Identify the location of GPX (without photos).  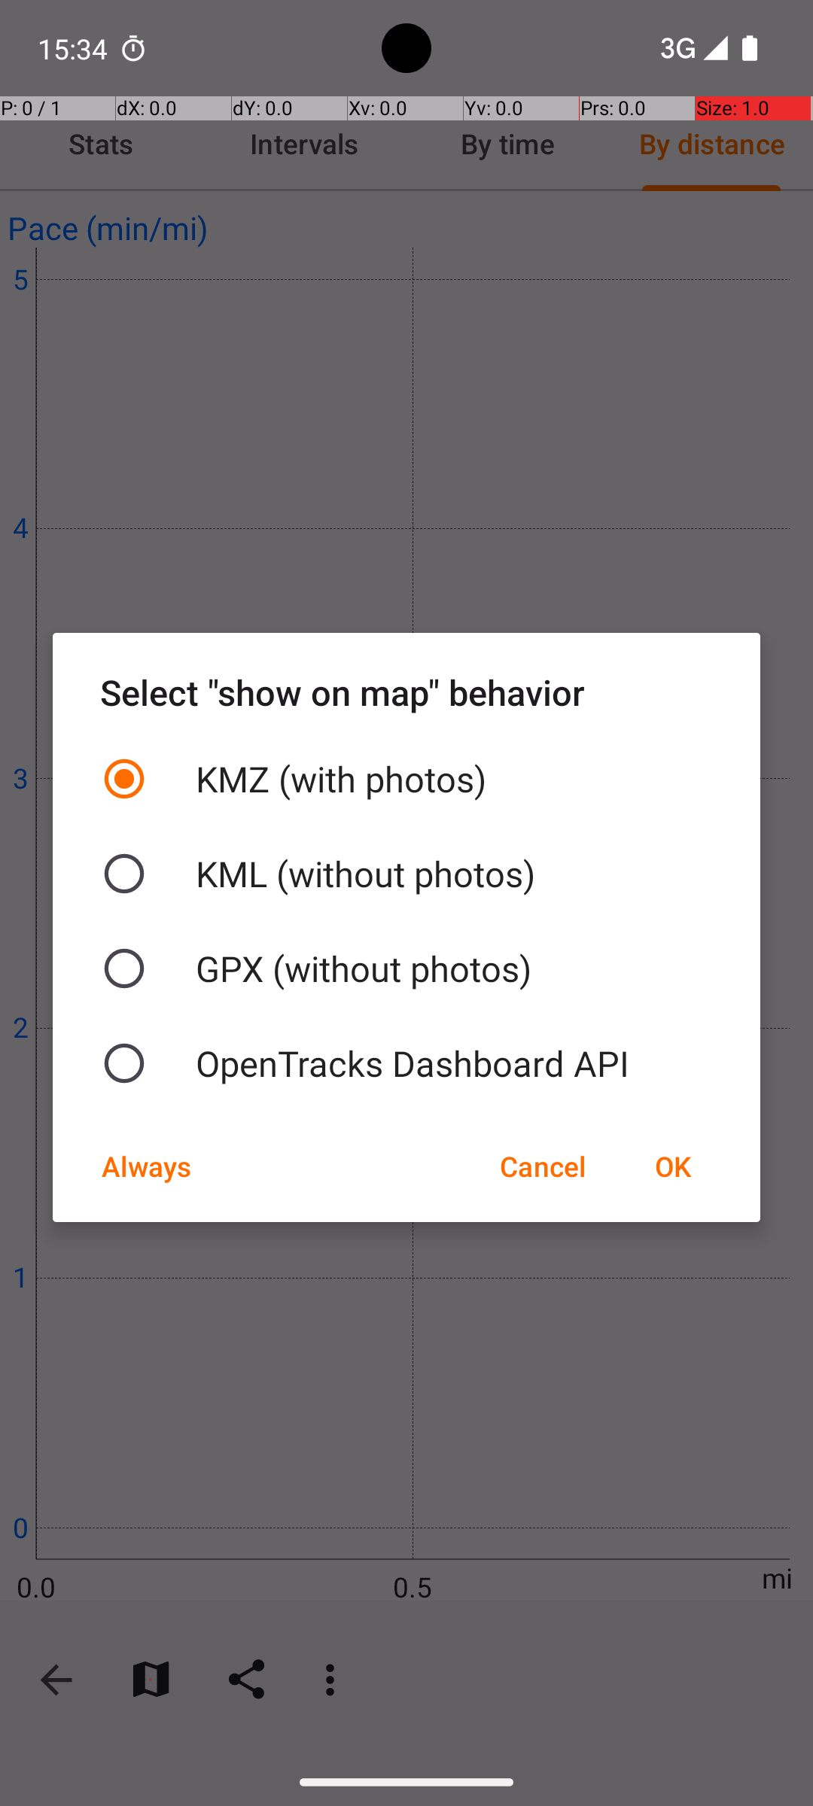
(406, 968).